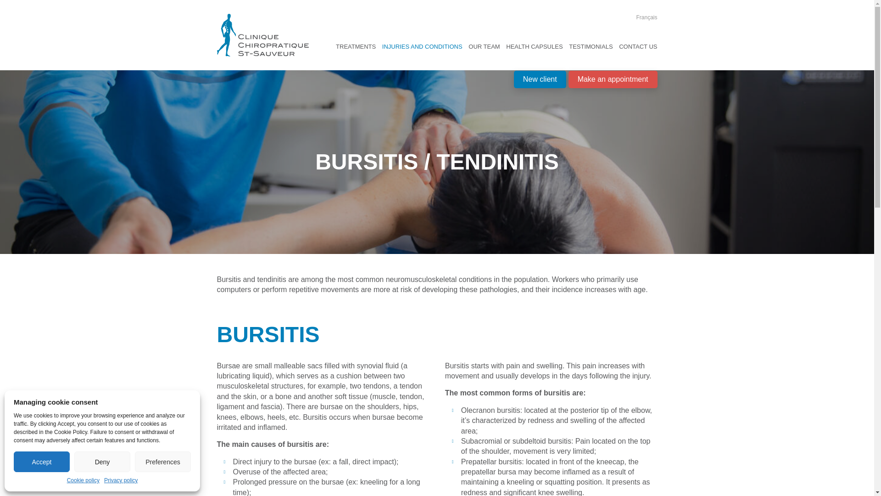 The height and width of the screenshot is (496, 881). Describe the element at coordinates (102, 462) in the screenshot. I see `Deny` at that location.